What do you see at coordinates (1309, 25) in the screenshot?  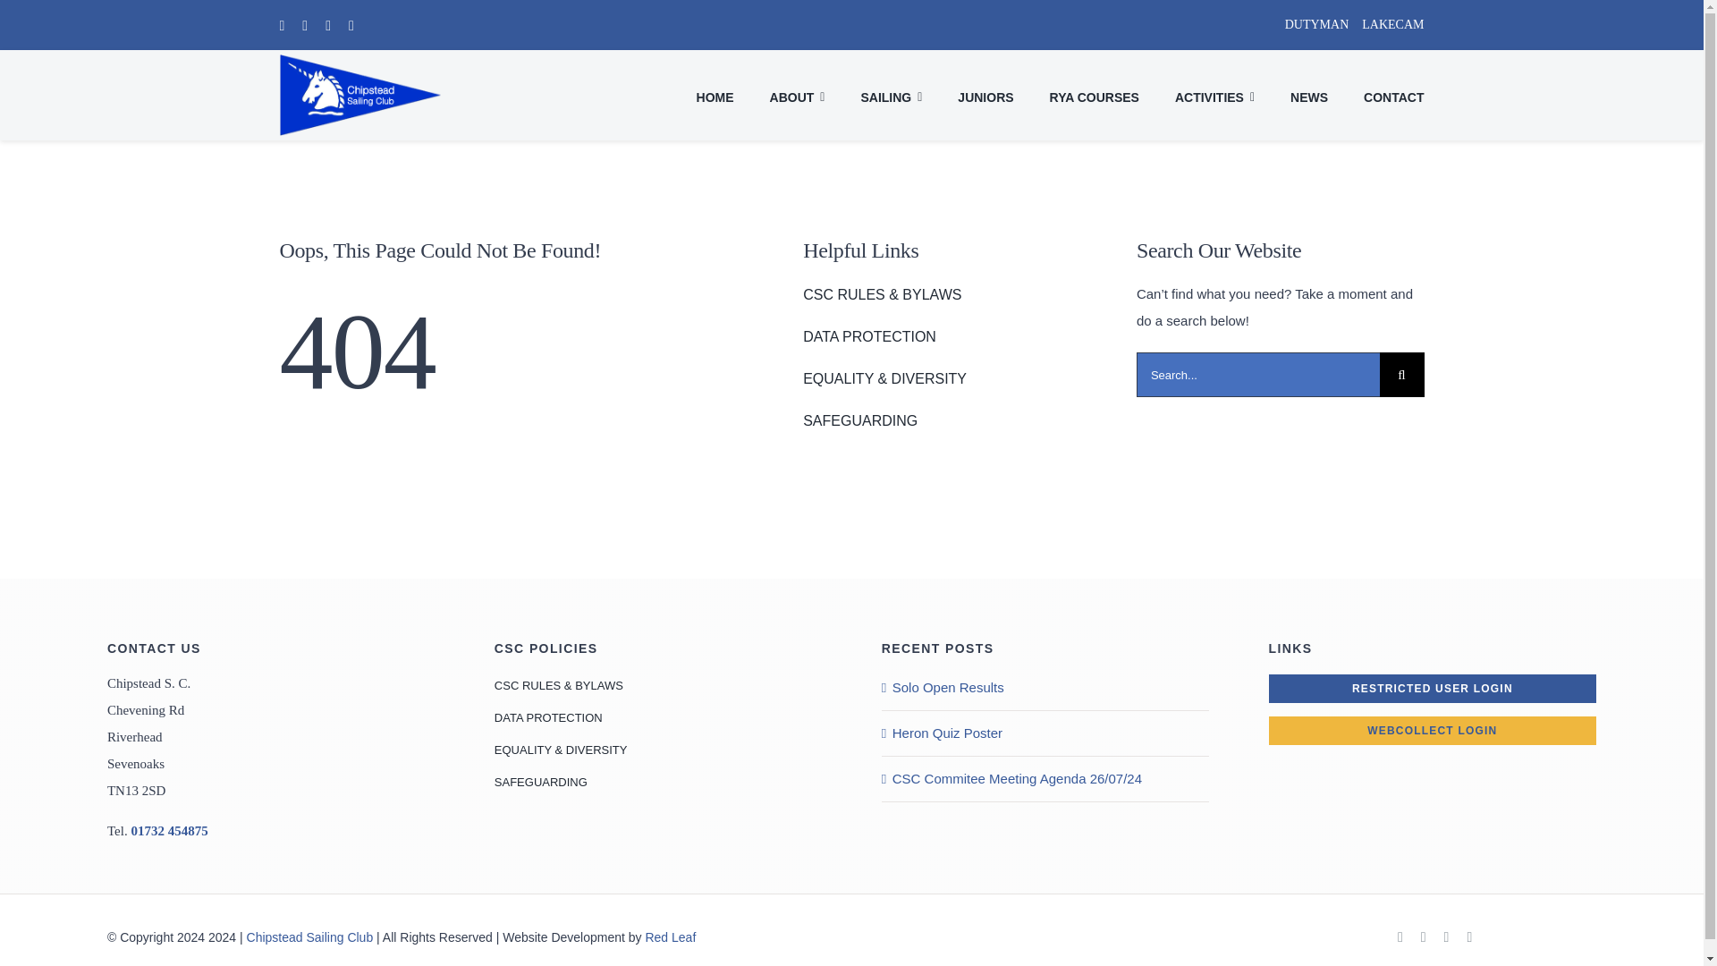 I see `DUTYMAN` at bounding box center [1309, 25].